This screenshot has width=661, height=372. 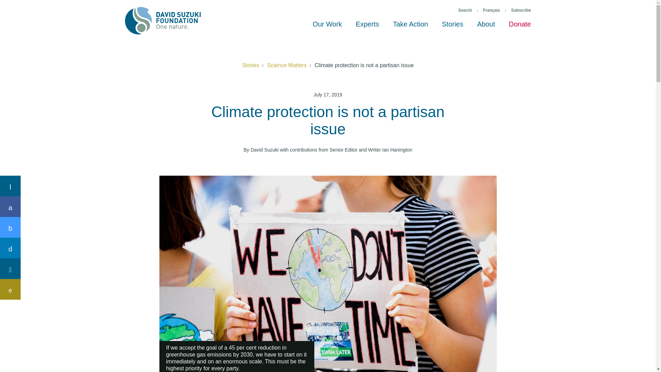 What do you see at coordinates (410, 27) in the screenshot?
I see `Take Action` at bounding box center [410, 27].